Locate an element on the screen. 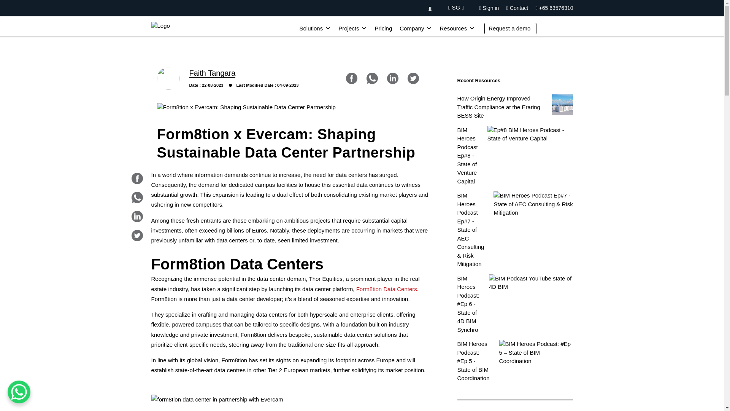 This screenshot has height=411, width=730. linkedin is located at coordinates (137, 217).